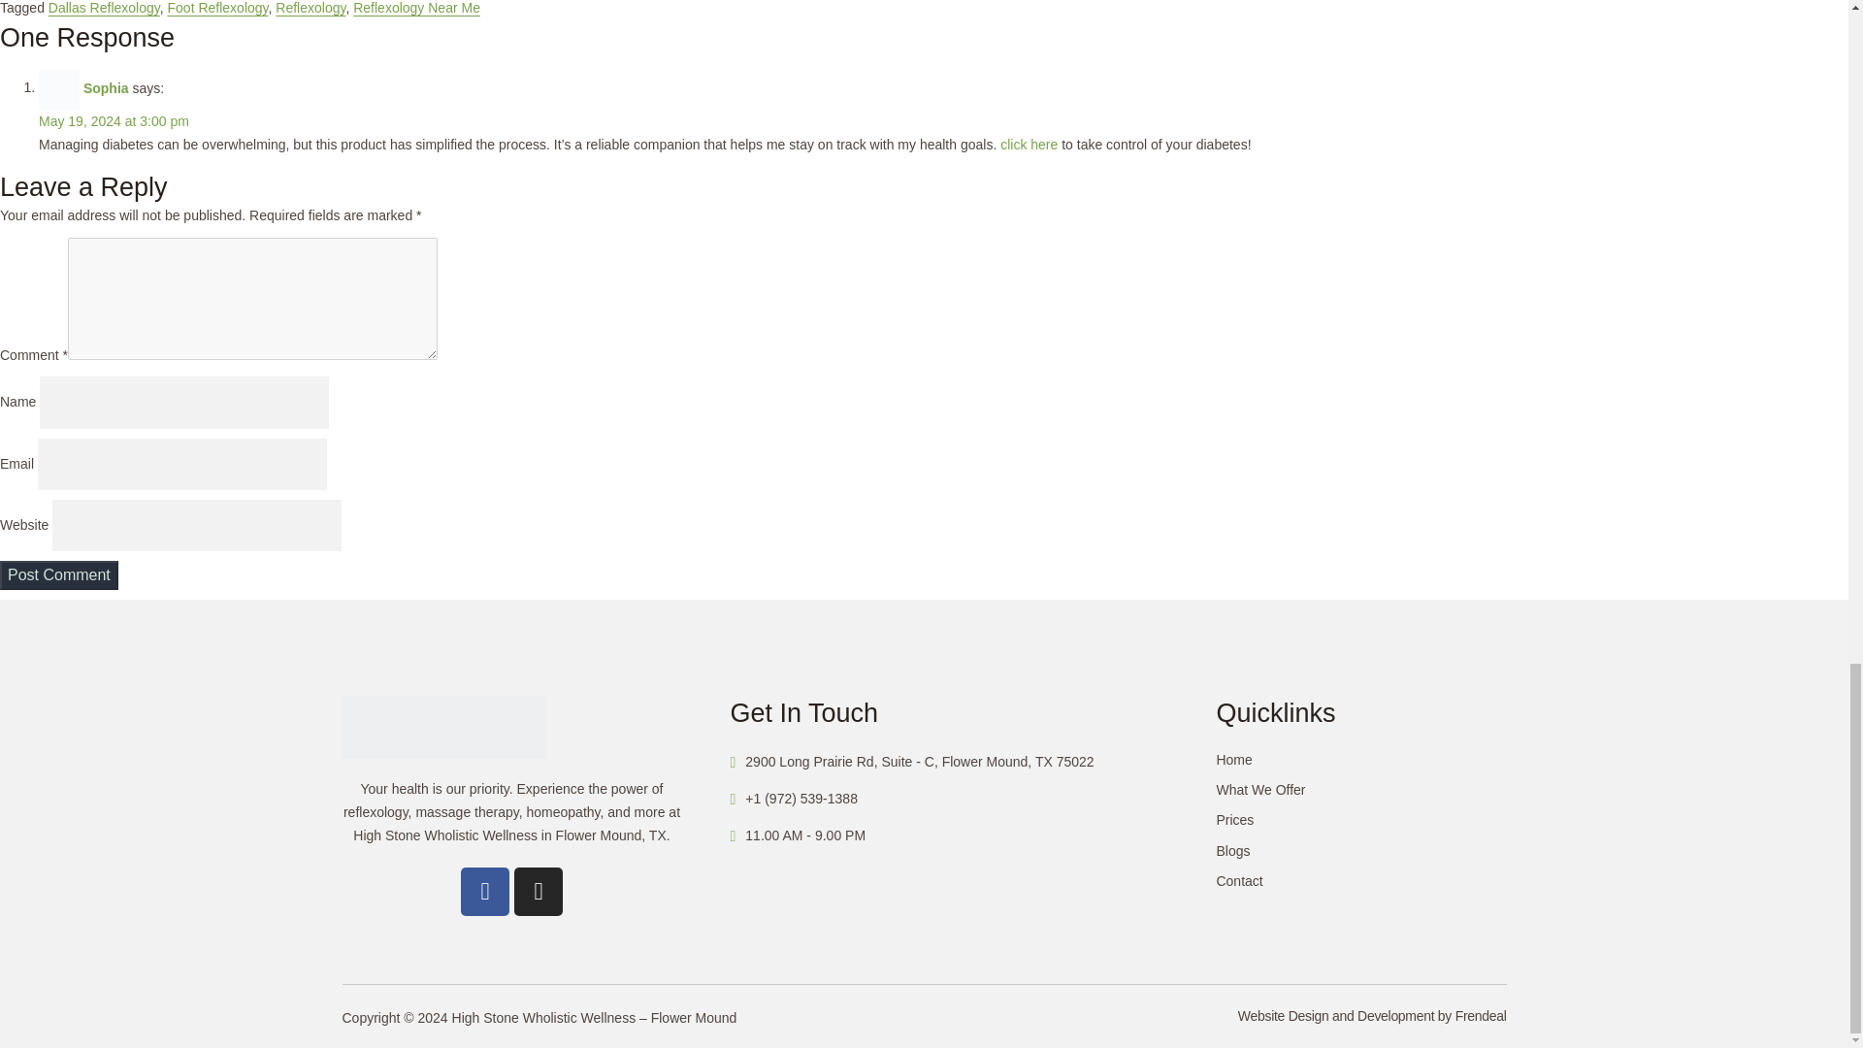  What do you see at coordinates (217, 8) in the screenshot?
I see `Foot Reflexology` at bounding box center [217, 8].